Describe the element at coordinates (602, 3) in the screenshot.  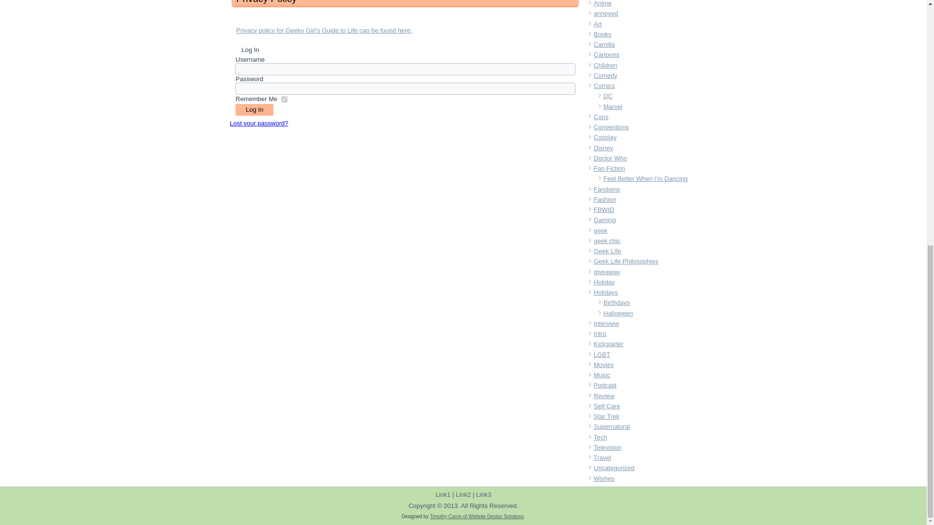
I see `Anime` at that location.